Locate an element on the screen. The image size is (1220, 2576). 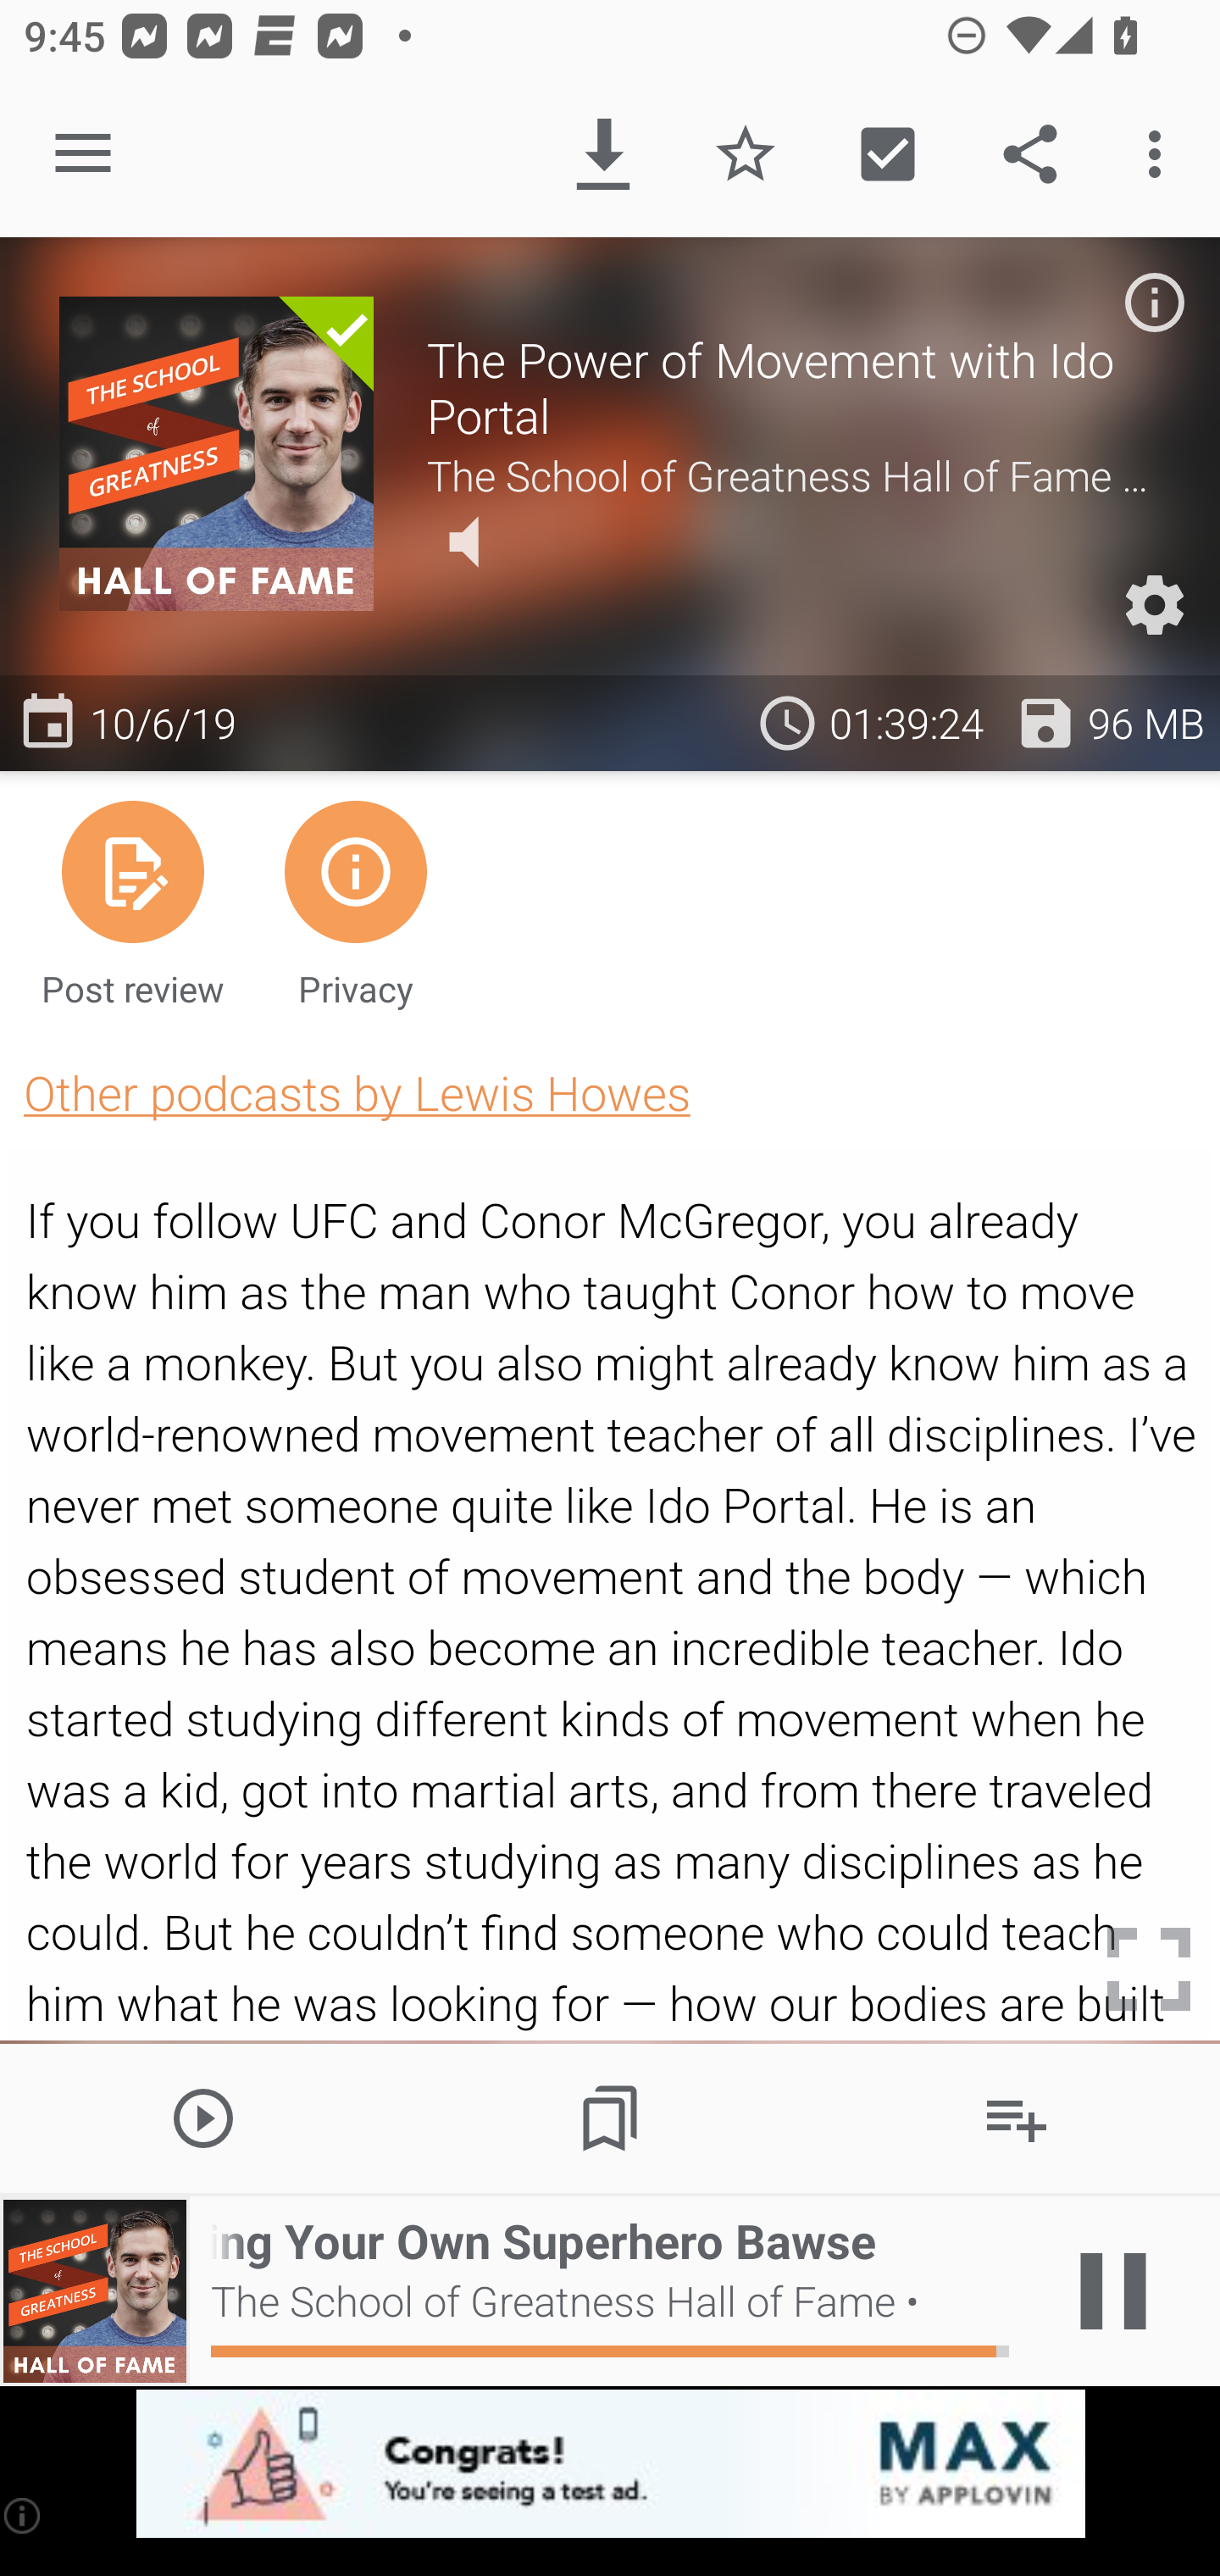
Play is located at coordinates (203, 2117).